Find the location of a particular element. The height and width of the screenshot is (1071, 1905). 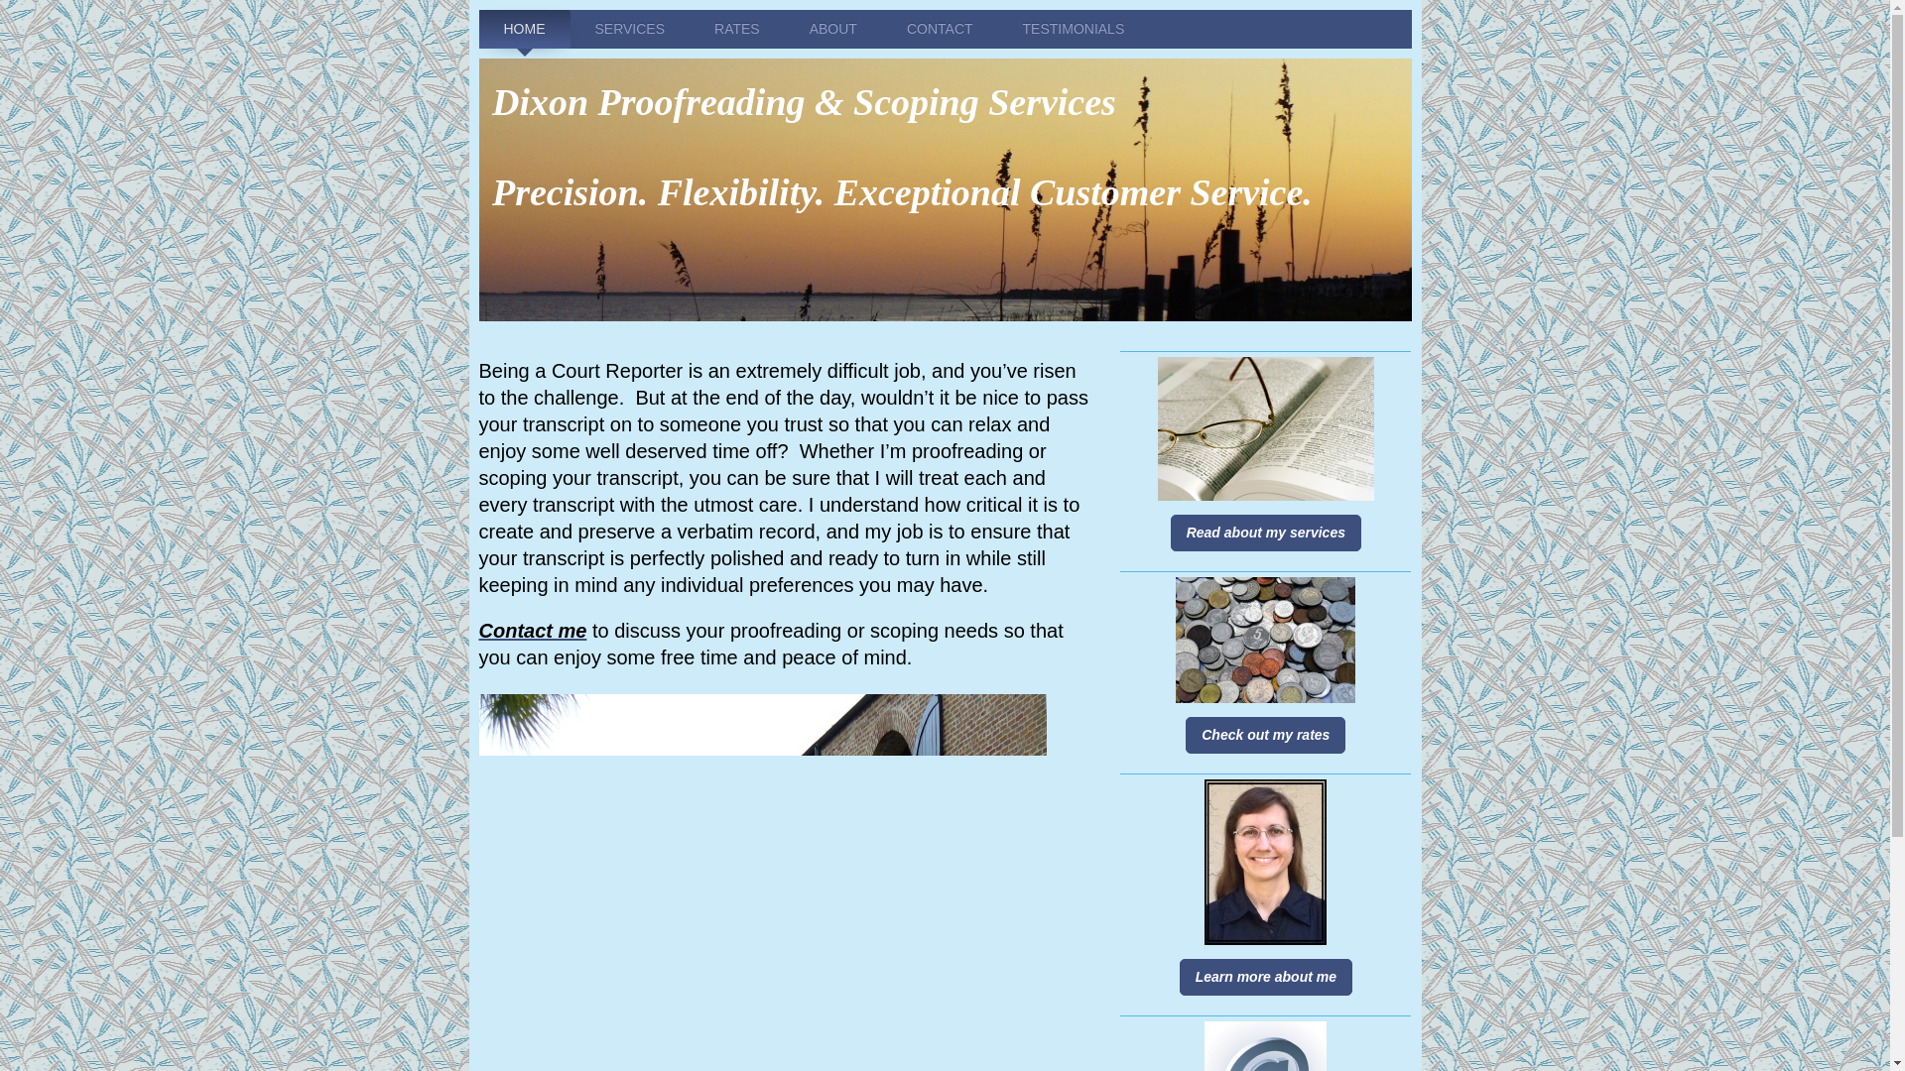

RATES is located at coordinates (737, 28).